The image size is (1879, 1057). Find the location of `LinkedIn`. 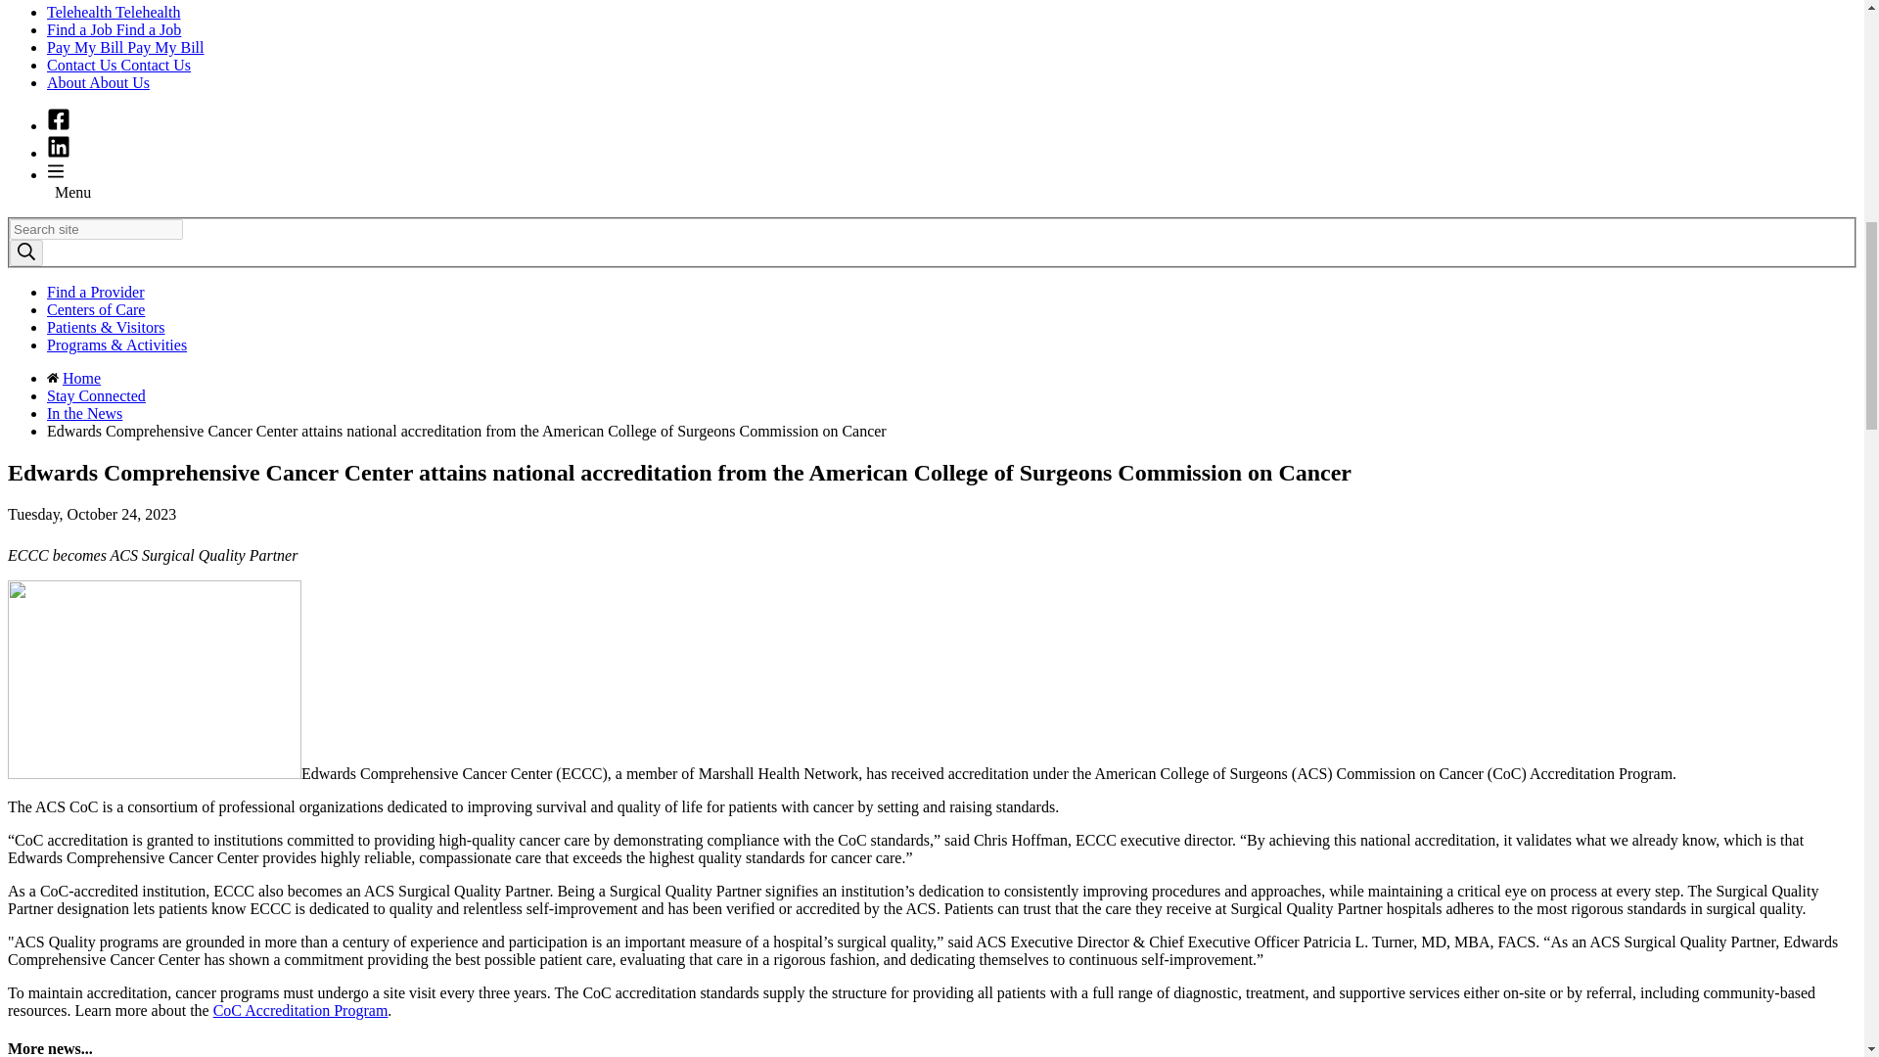

LinkedIn is located at coordinates (59, 153).